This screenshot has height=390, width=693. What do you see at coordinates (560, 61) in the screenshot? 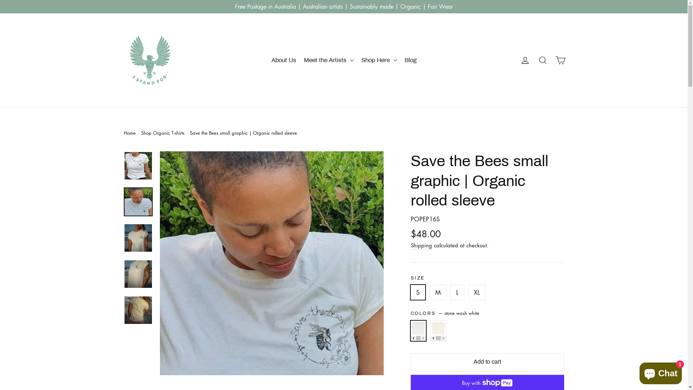
I see `Cart` at bounding box center [560, 61].